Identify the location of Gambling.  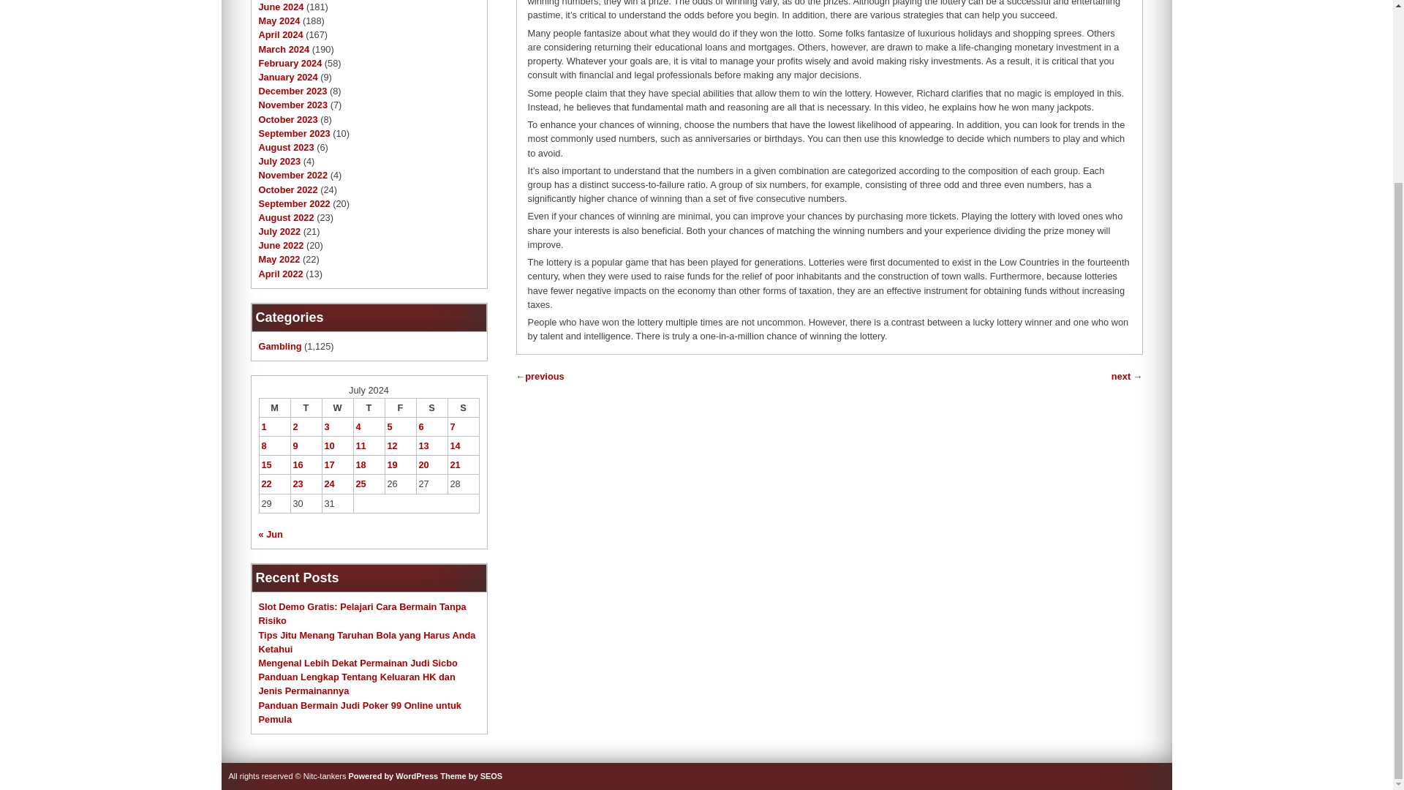
(279, 345).